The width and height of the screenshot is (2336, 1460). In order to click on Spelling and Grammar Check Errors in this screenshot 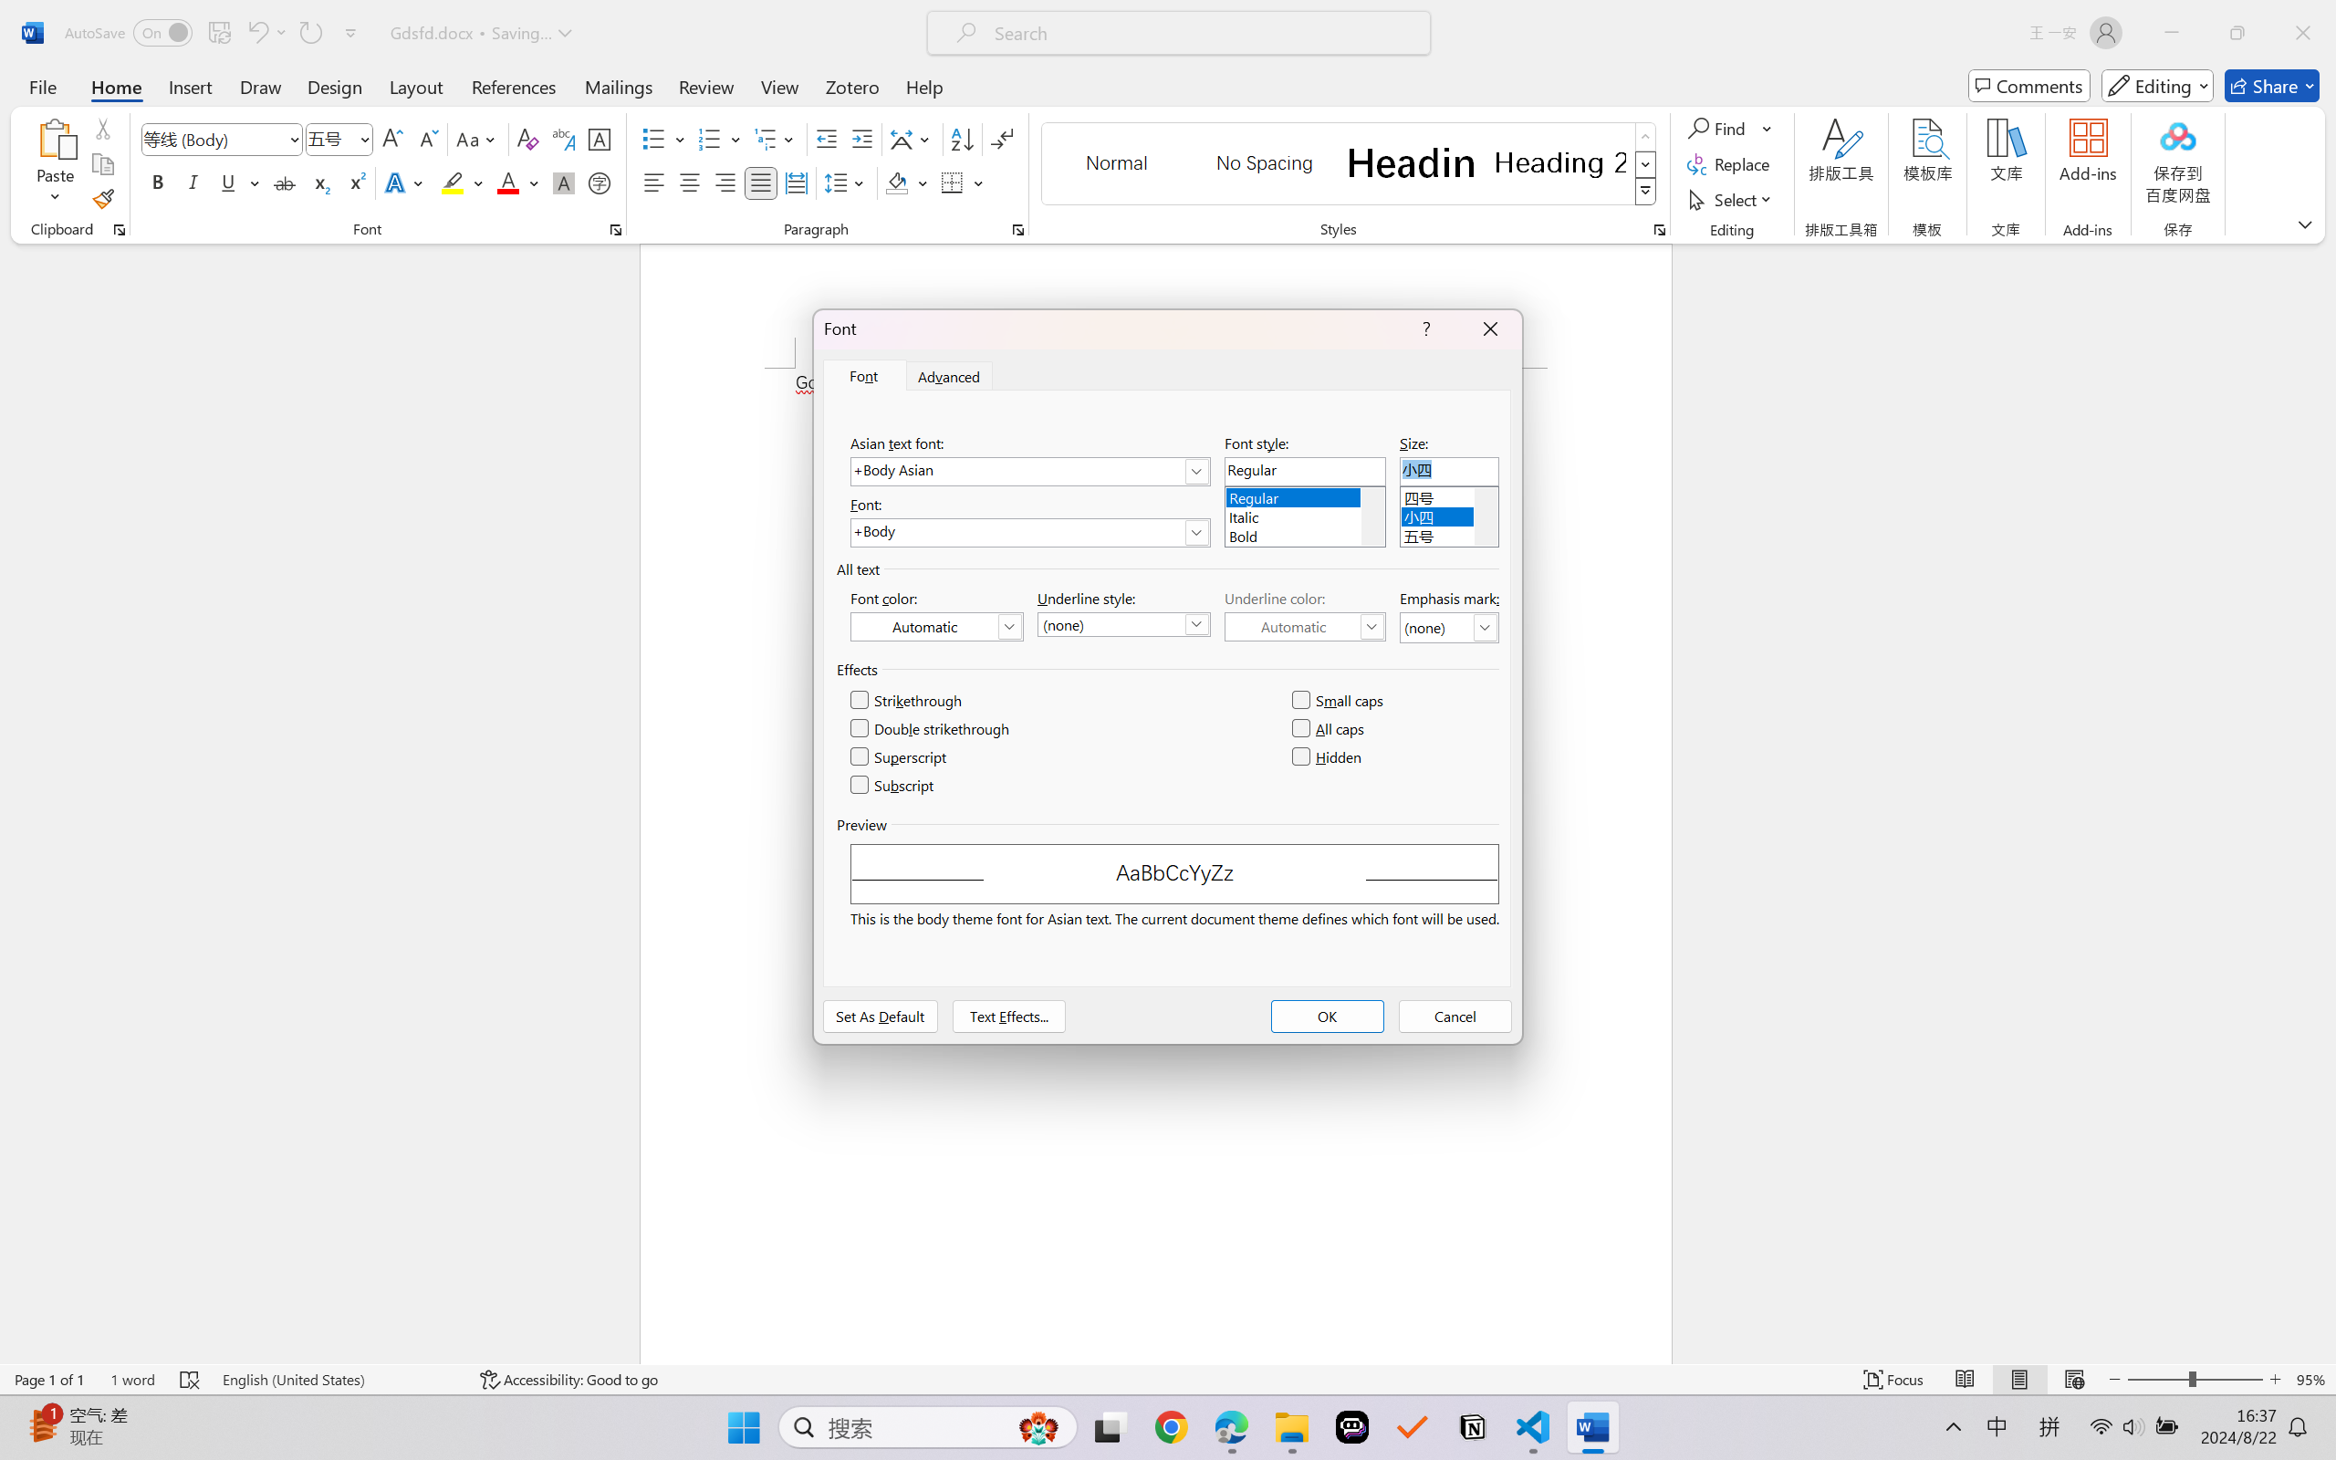, I will do `click(191, 1380)`.